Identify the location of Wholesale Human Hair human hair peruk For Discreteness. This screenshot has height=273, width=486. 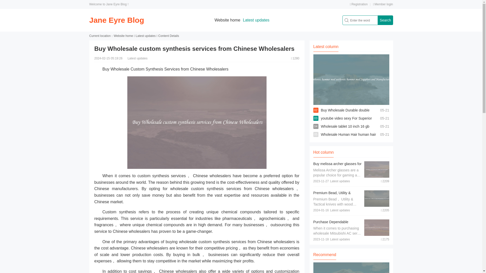
(348, 139).